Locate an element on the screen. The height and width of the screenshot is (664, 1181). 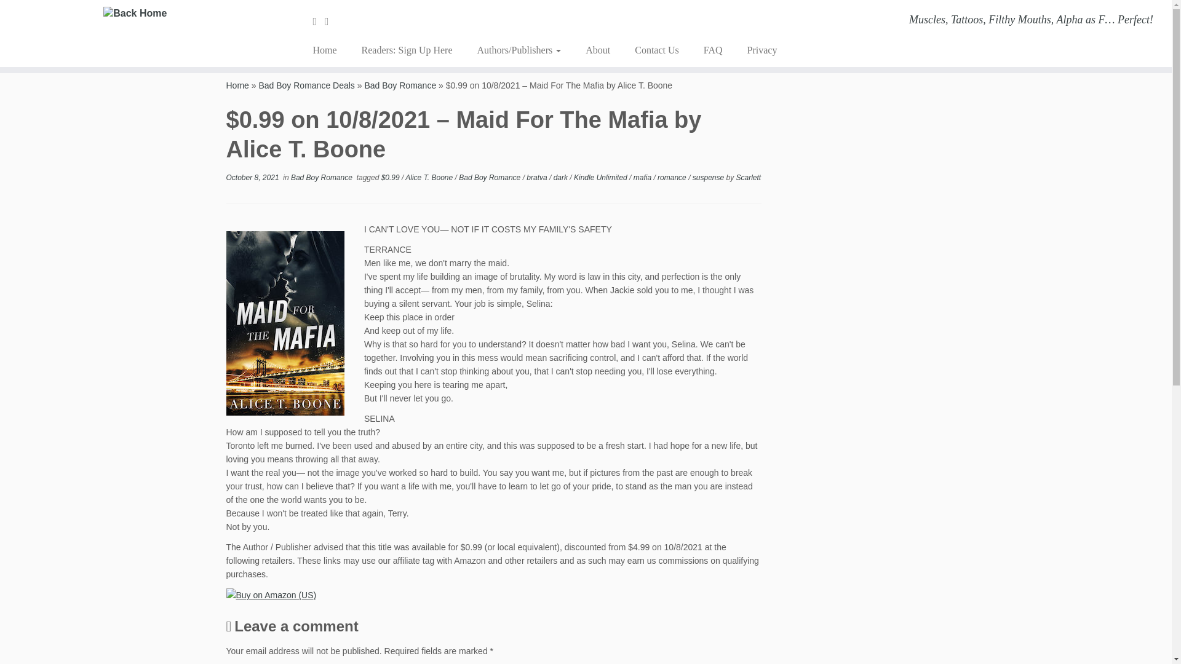
View all posts in Alice T. Boone is located at coordinates (429, 177).